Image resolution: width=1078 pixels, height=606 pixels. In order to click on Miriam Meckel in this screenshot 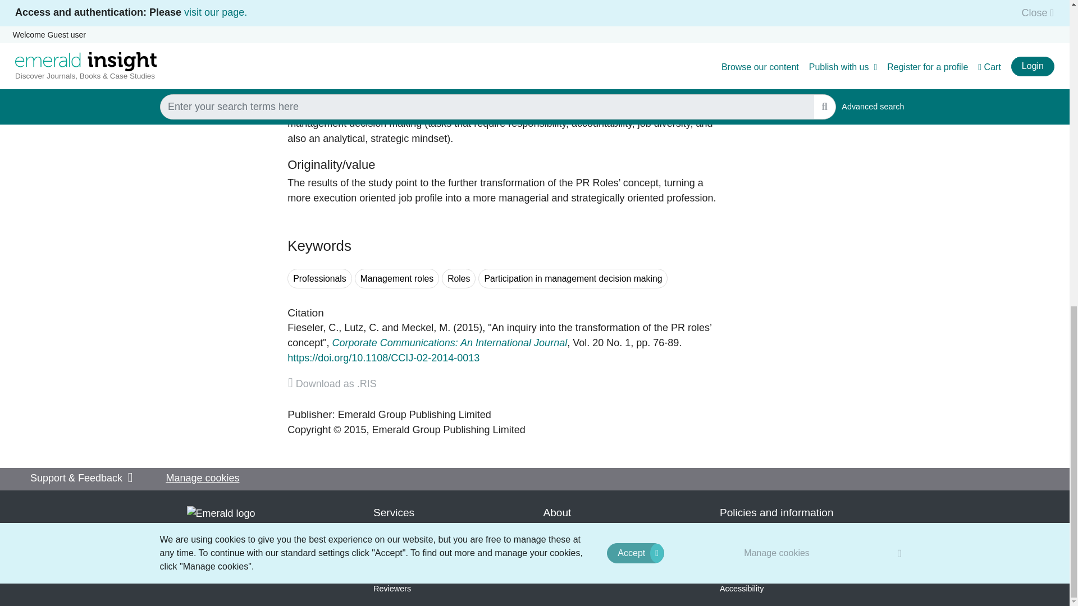, I will do `click(426, 328)`.